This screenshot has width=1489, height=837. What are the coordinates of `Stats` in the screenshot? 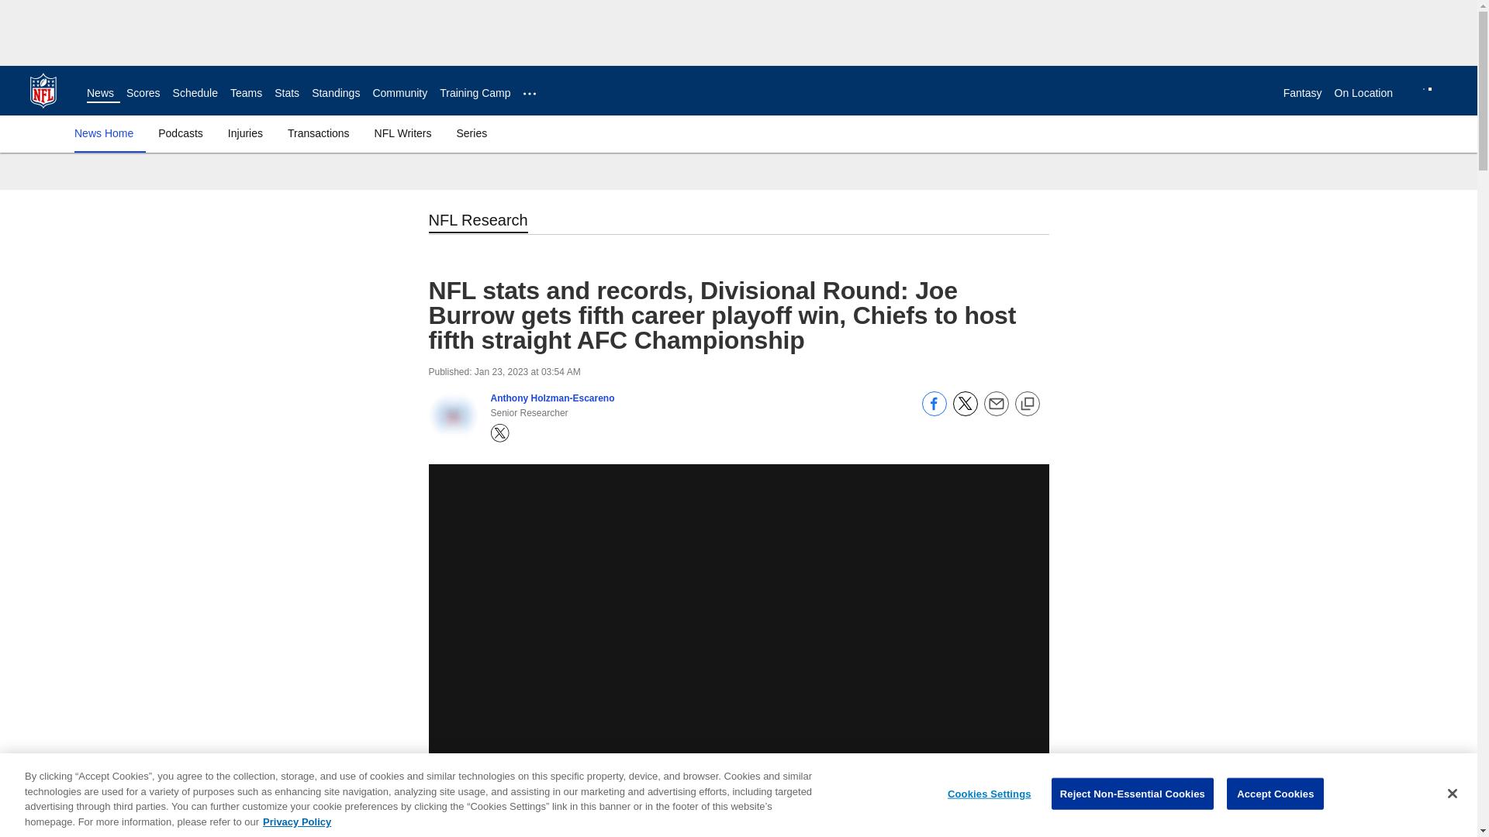 It's located at (286, 93).